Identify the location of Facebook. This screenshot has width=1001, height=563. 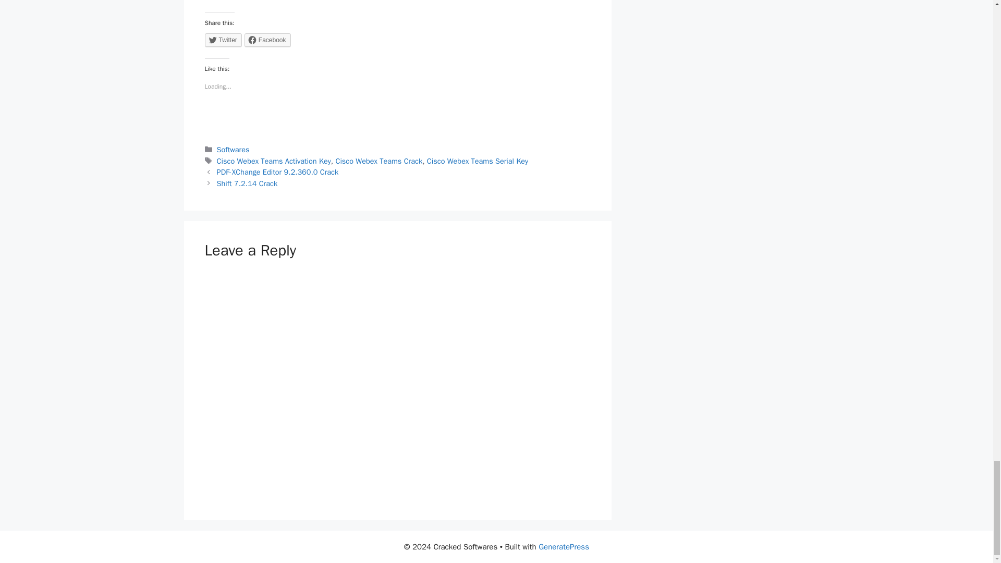
(267, 40).